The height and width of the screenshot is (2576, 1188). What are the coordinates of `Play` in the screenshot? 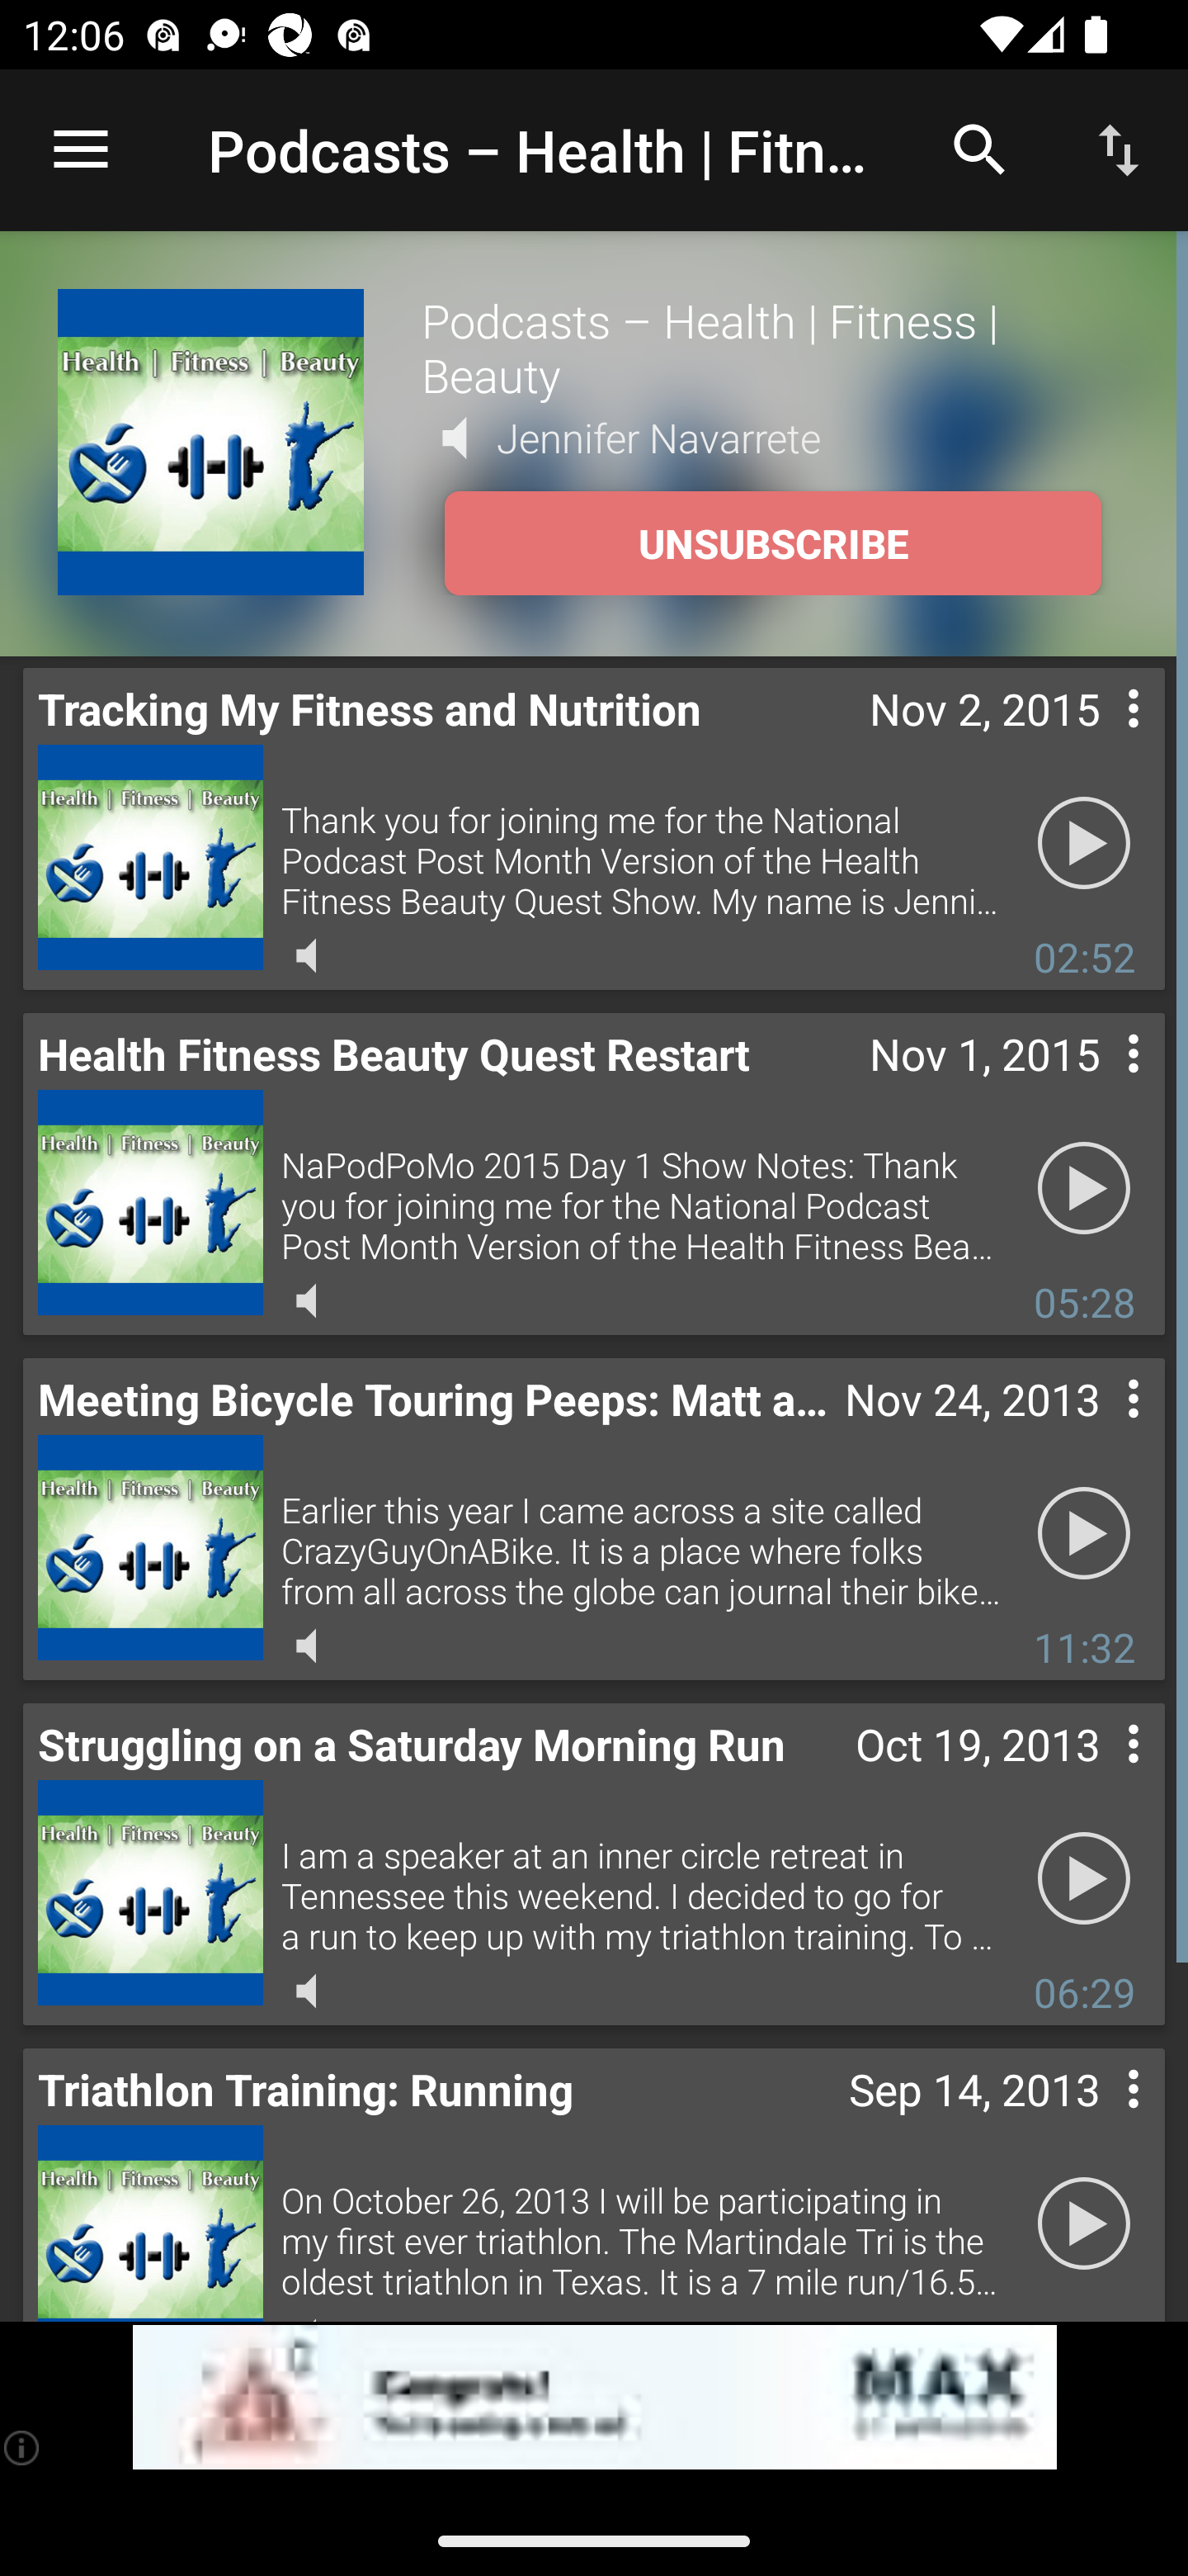 It's located at (1084, 1534).